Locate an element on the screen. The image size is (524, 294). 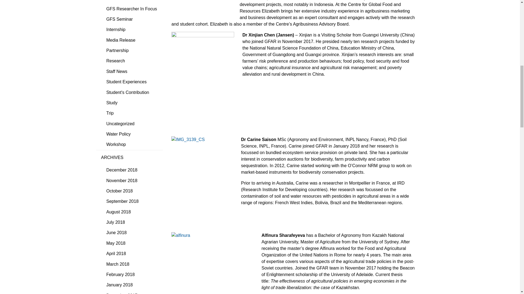
Internship is located at coordinates (132, 29).